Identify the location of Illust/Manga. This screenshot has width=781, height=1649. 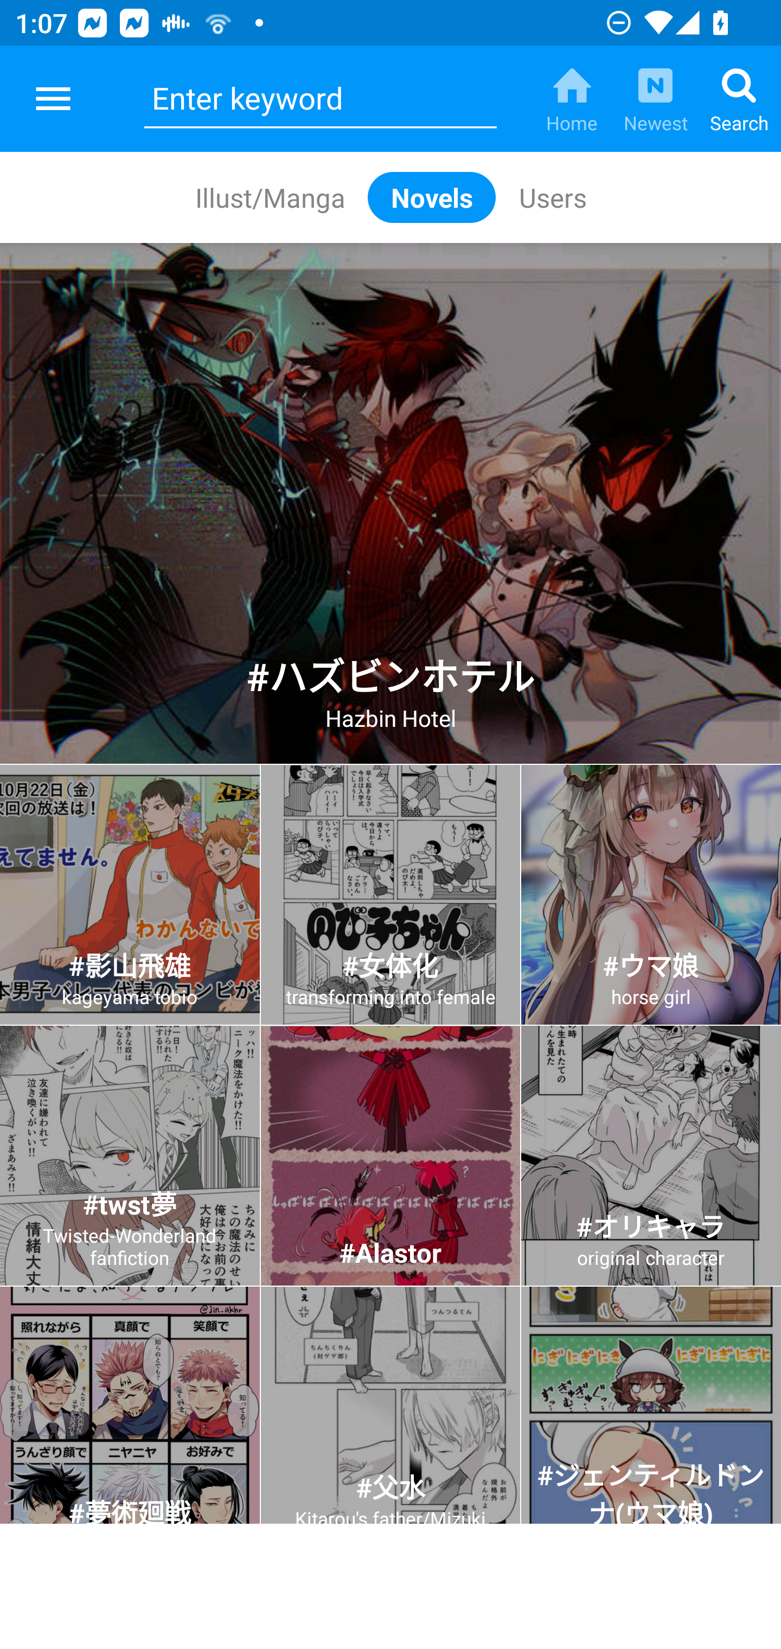
(270, 196).